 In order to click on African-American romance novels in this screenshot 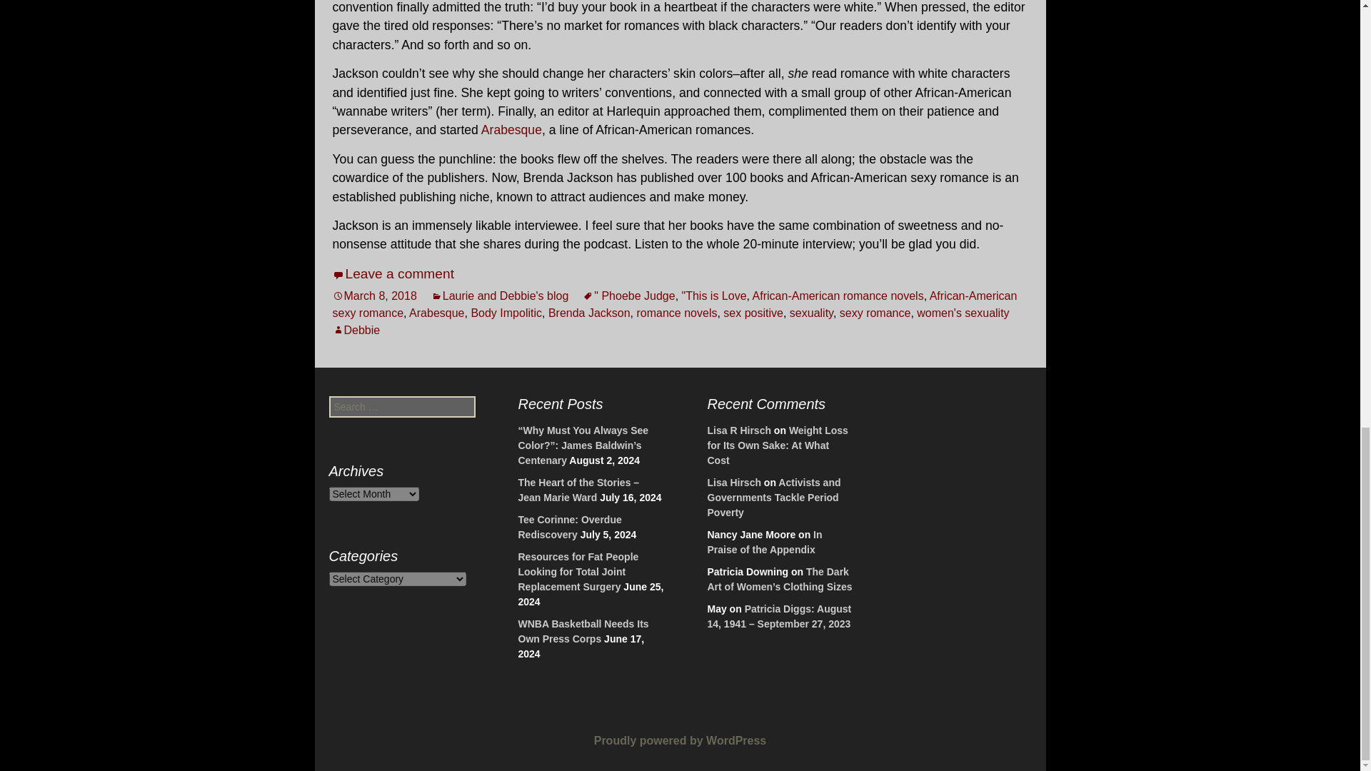, I will do `click(838, 296)`.